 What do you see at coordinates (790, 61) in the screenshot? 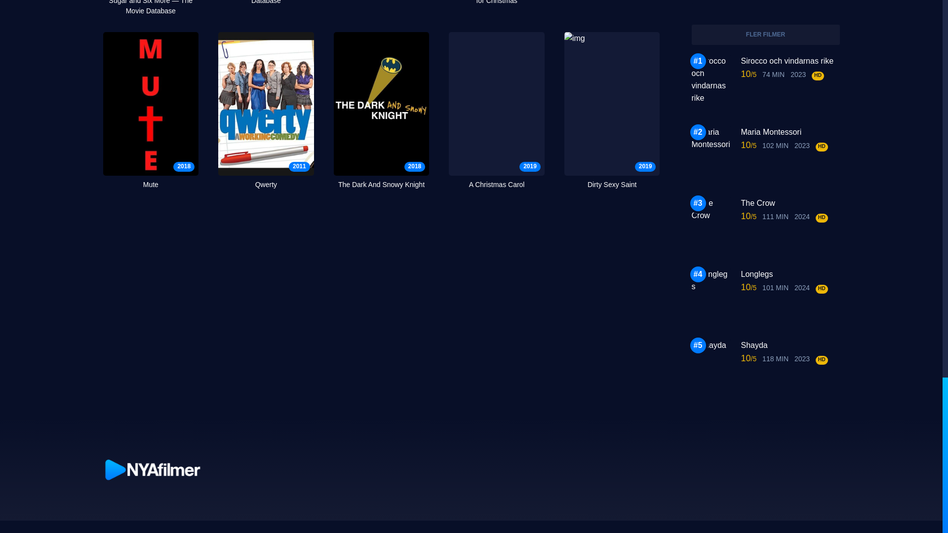
I see `Longlegs` at bounding box center [790, 61].